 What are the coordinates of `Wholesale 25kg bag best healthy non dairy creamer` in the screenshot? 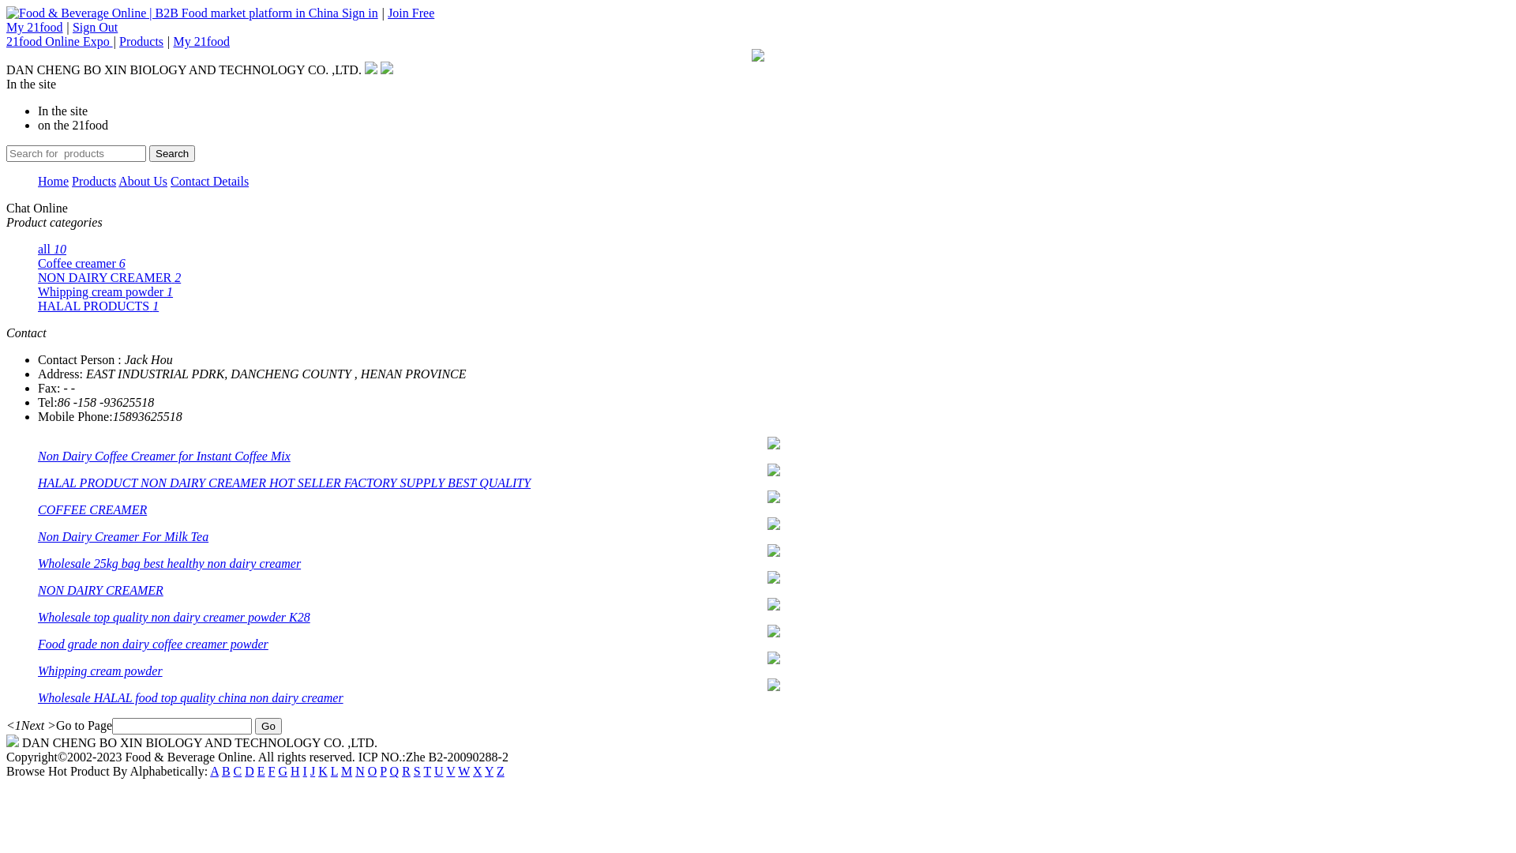 It's located at (169, 564).